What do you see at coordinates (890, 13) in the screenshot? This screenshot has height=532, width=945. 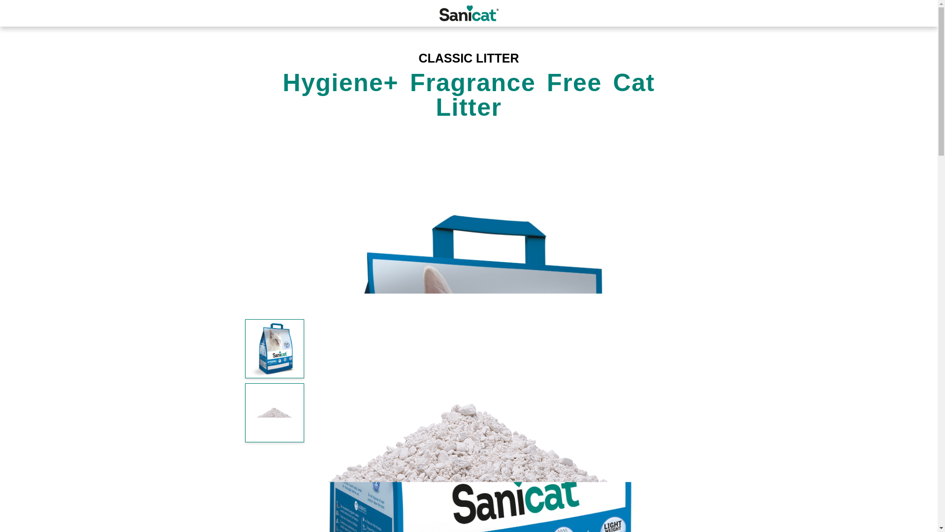 I see `Search` at bounding box center [890, 13].